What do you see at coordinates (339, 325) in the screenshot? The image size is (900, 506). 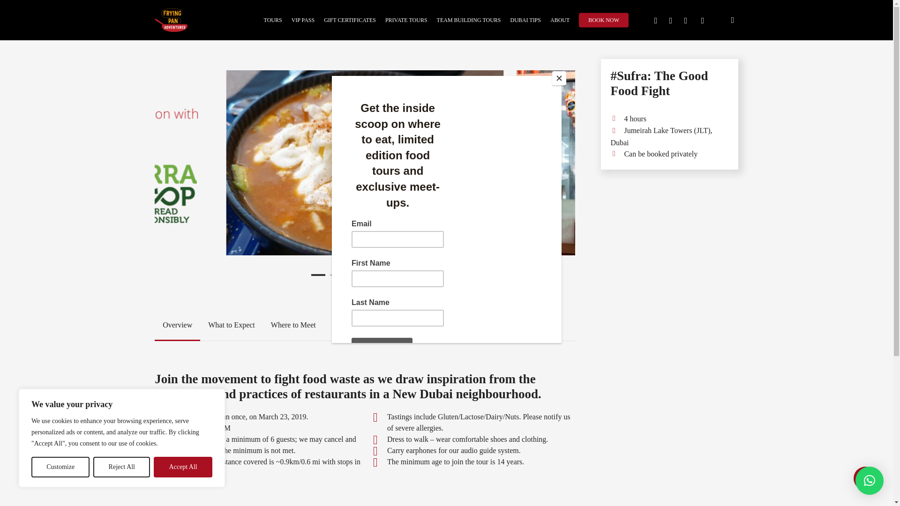 I see `FAQ` at bounding box center [339, 325].